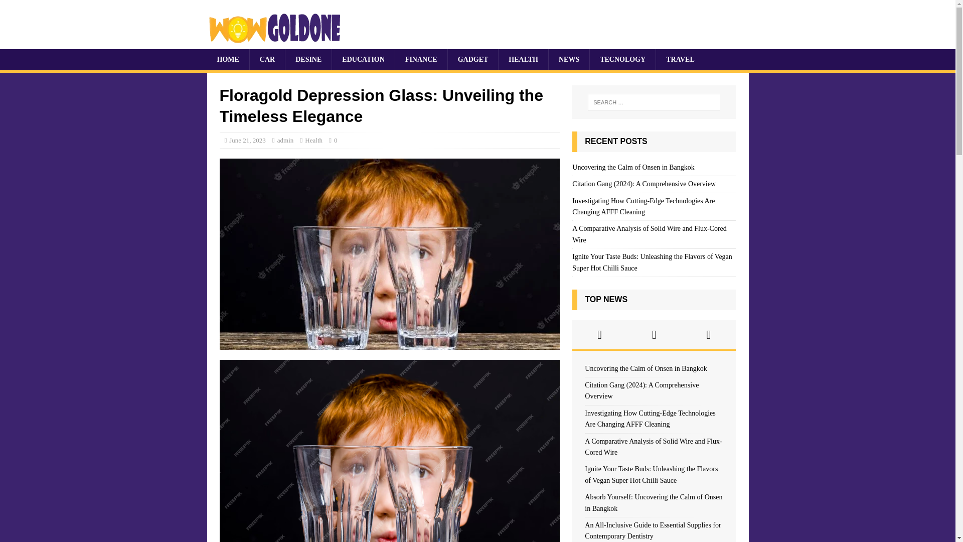 The image size is (963, 542). What do you see at coordinates (523, 60) in the screenshot?
I see `HEALTH` at bounding box center [523, 60].